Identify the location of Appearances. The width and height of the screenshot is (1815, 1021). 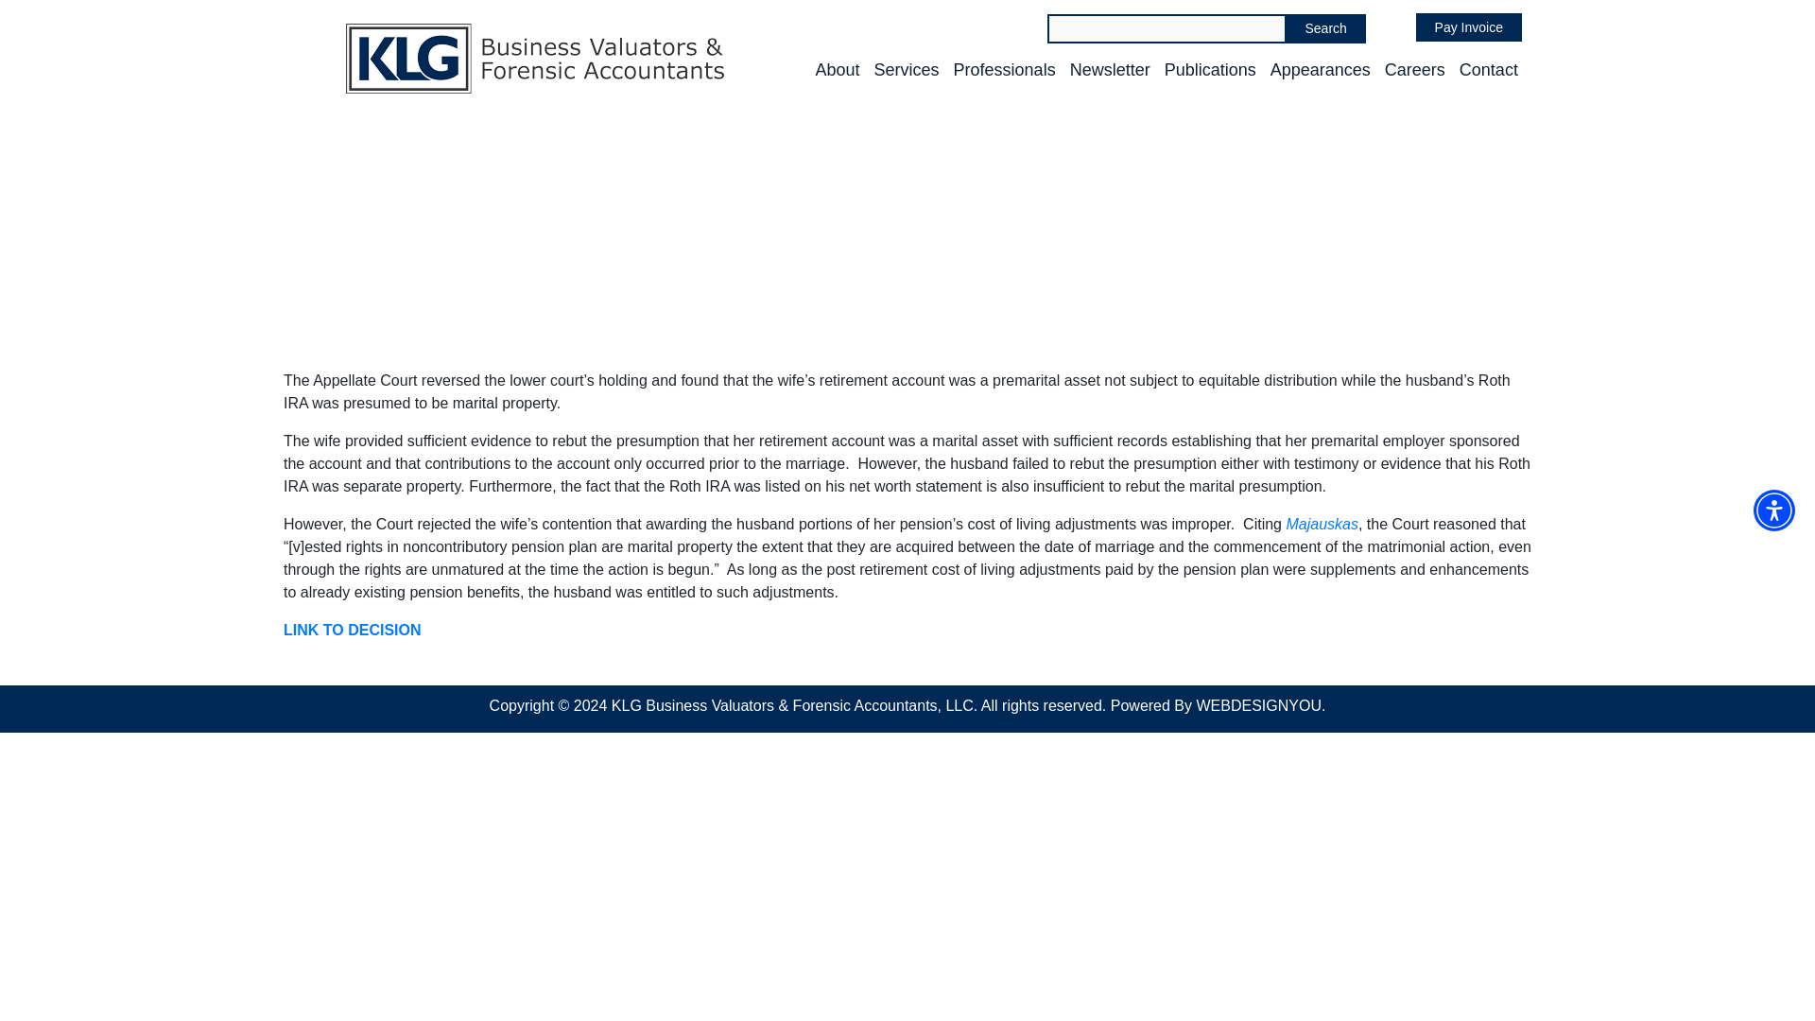
(1320, 70).